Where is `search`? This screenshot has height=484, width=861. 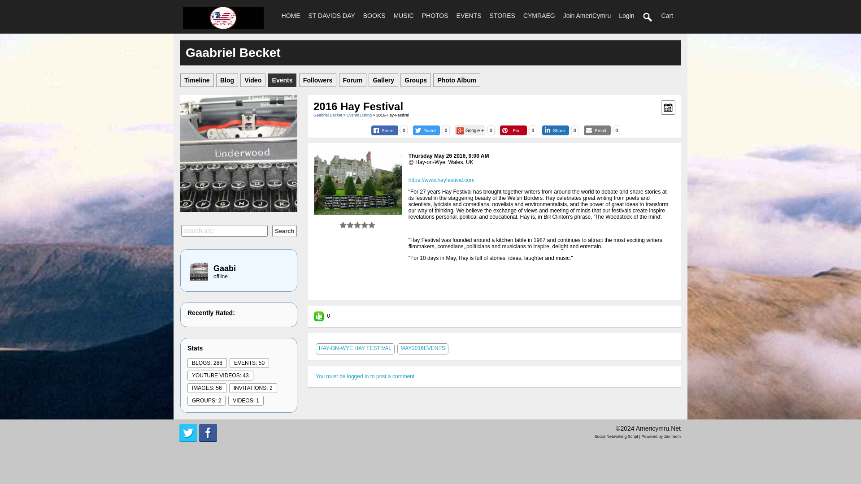
search is located at coordinates (648, 17).